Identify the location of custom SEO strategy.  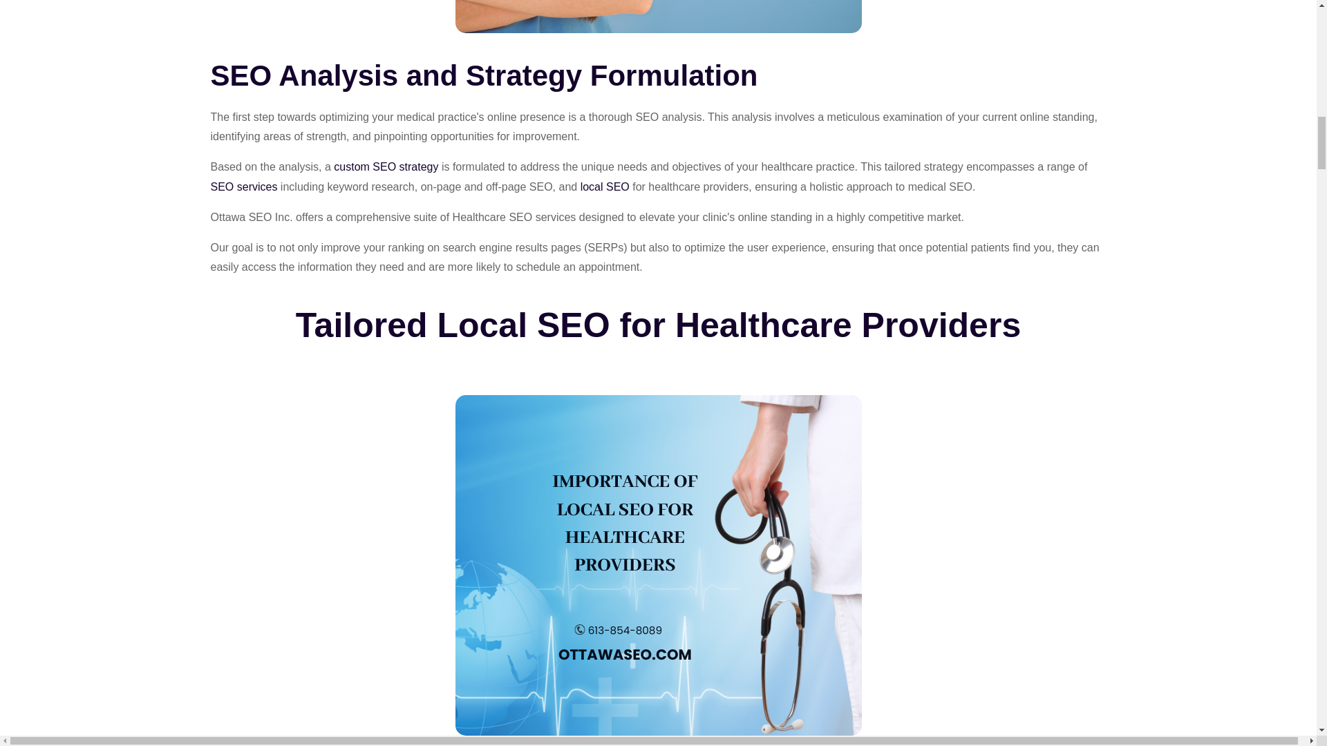
(386, 167).